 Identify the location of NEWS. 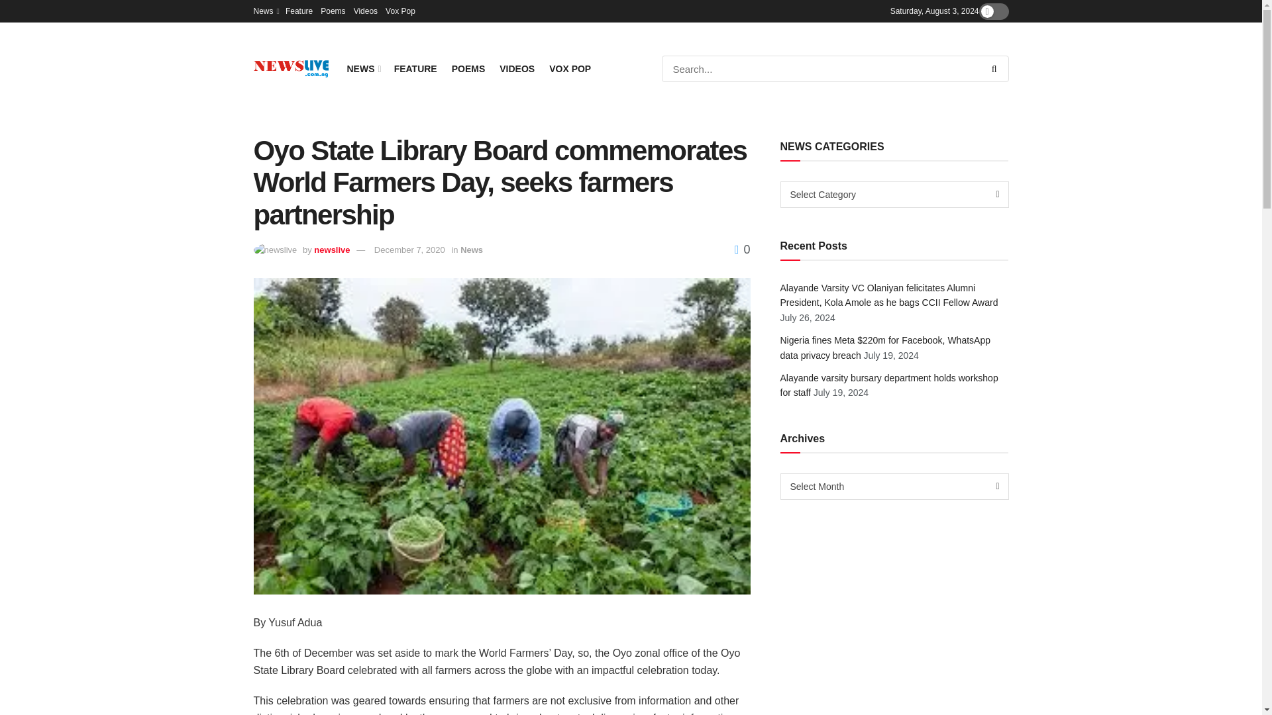
(363, 68).